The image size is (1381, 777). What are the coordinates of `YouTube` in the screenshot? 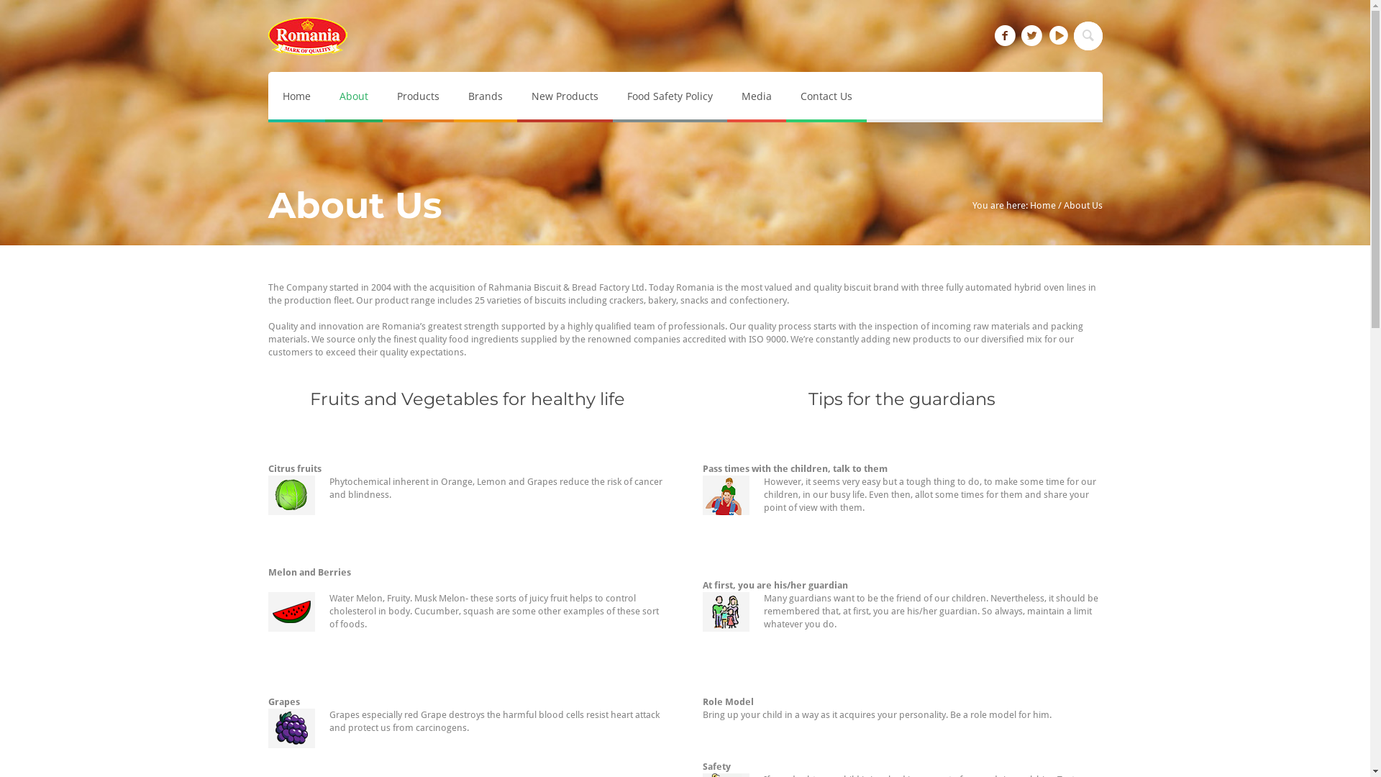 It's located at (1058, 36).